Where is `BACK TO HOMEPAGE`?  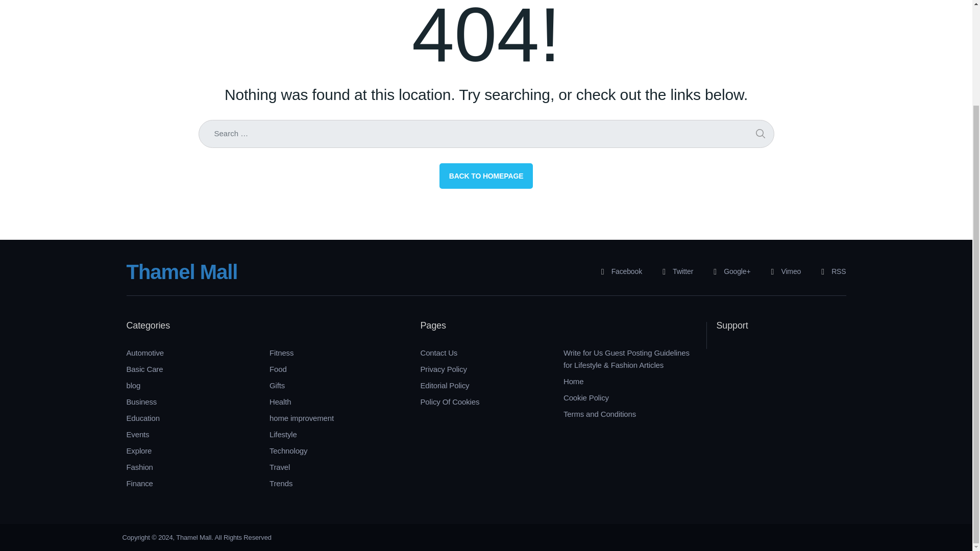 BACK TO HOMEPAGE is located at coordinates (486, 176).